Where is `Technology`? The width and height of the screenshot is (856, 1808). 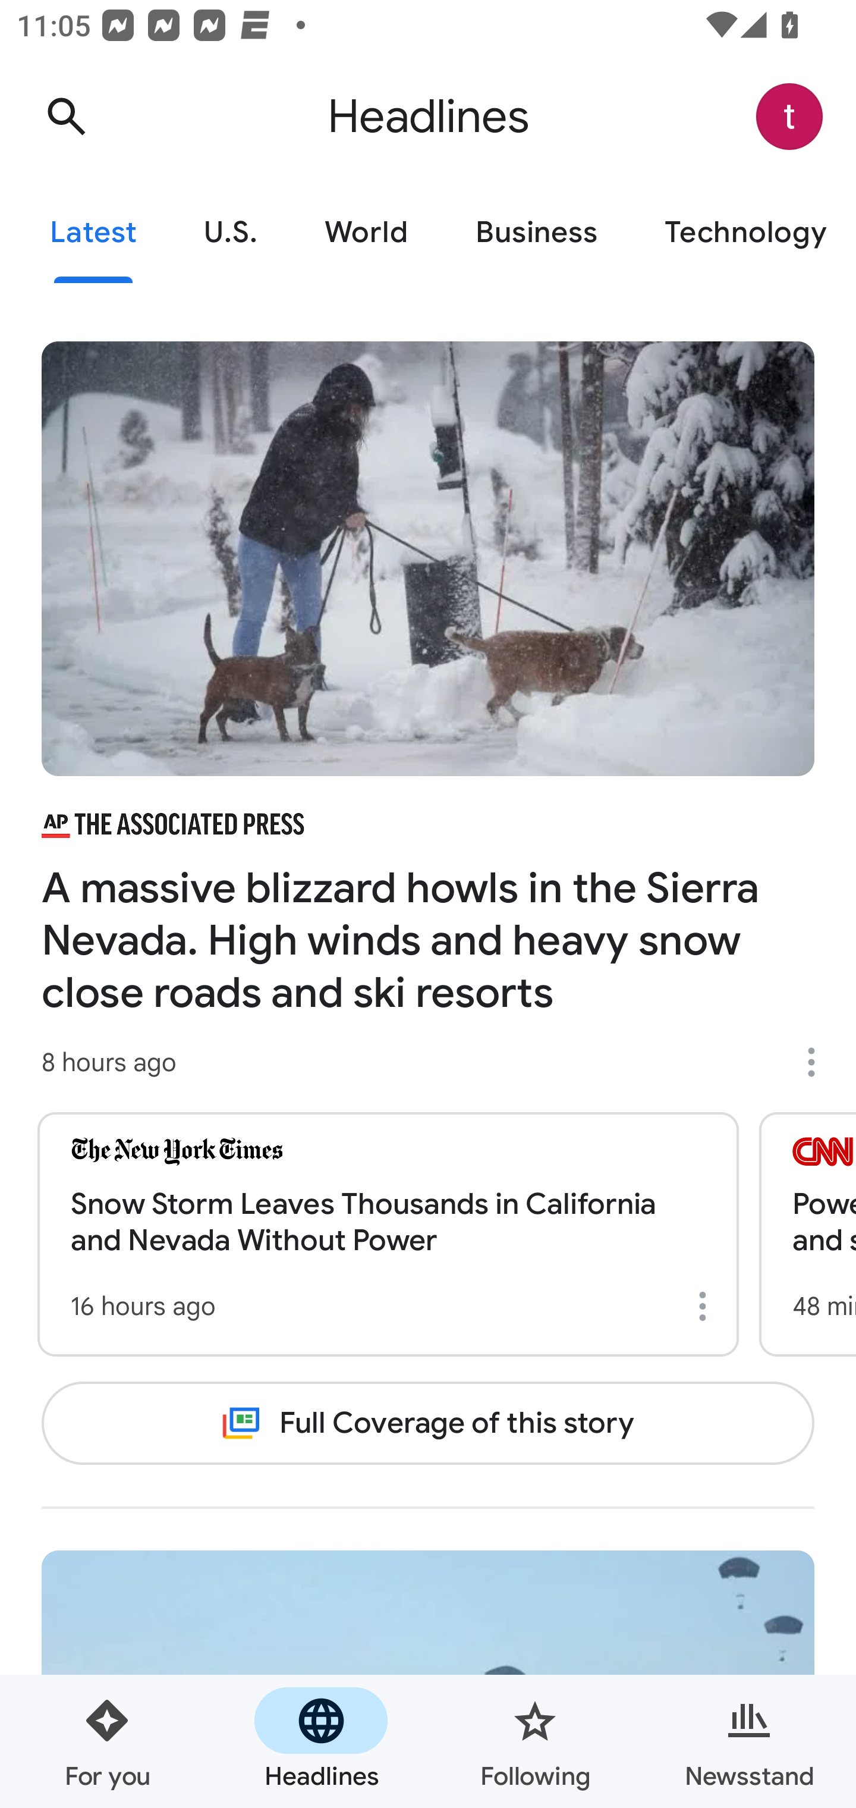
Technology is located at coordinates (743, 233).